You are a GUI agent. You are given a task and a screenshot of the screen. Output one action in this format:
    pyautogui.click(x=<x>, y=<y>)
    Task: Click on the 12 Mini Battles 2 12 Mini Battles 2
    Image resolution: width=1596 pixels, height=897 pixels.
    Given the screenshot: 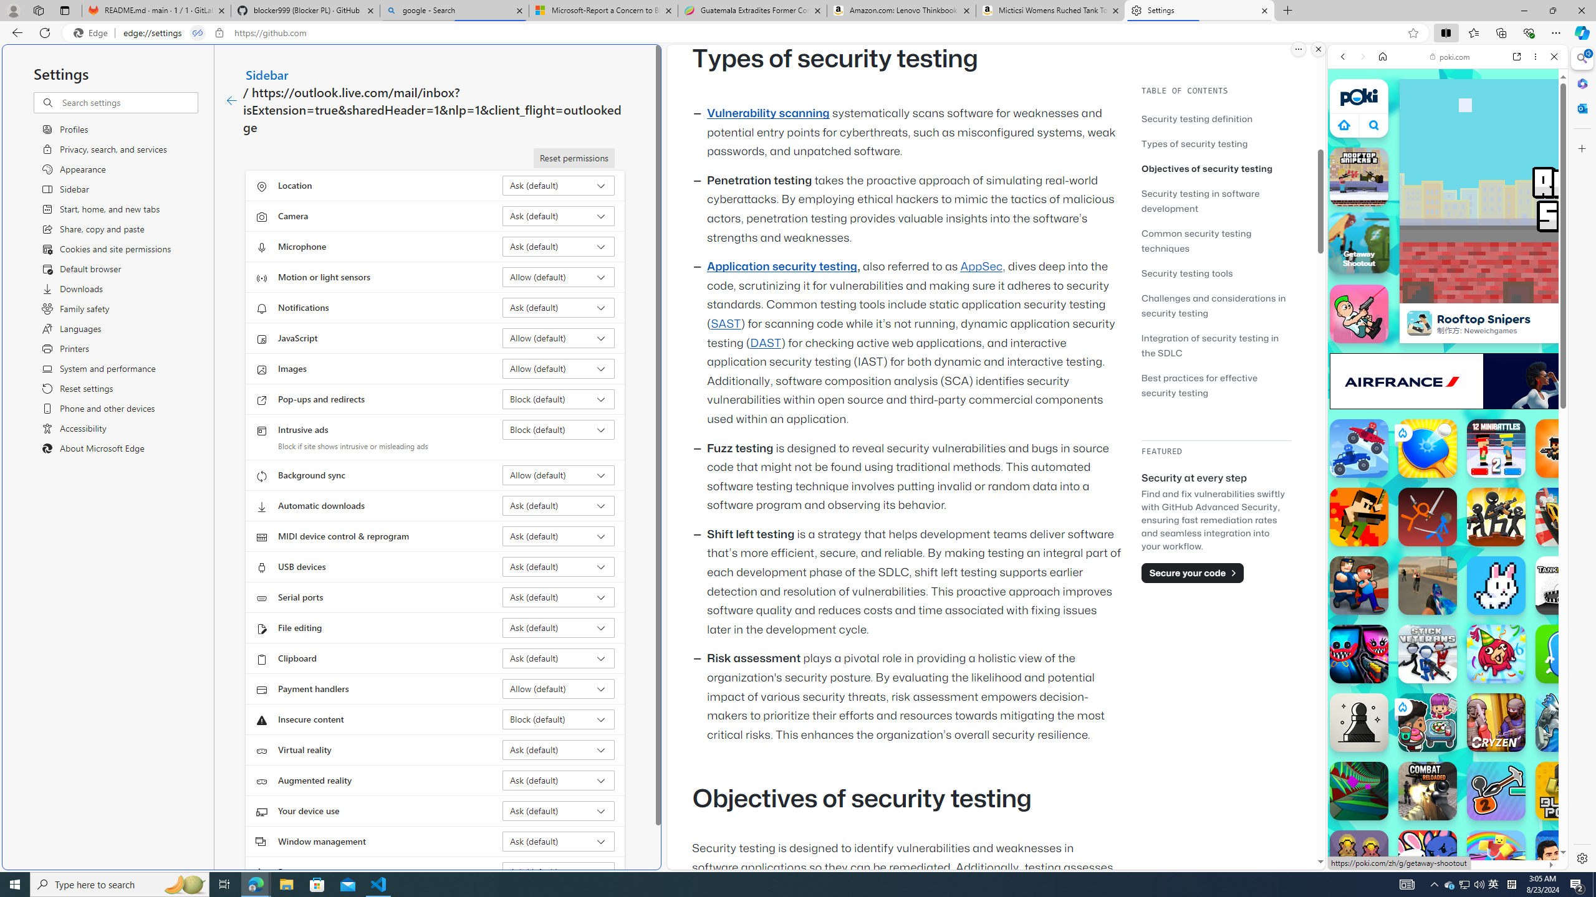 What is the action you would take?
    pyautogui.click(x=1496, y=448)
    